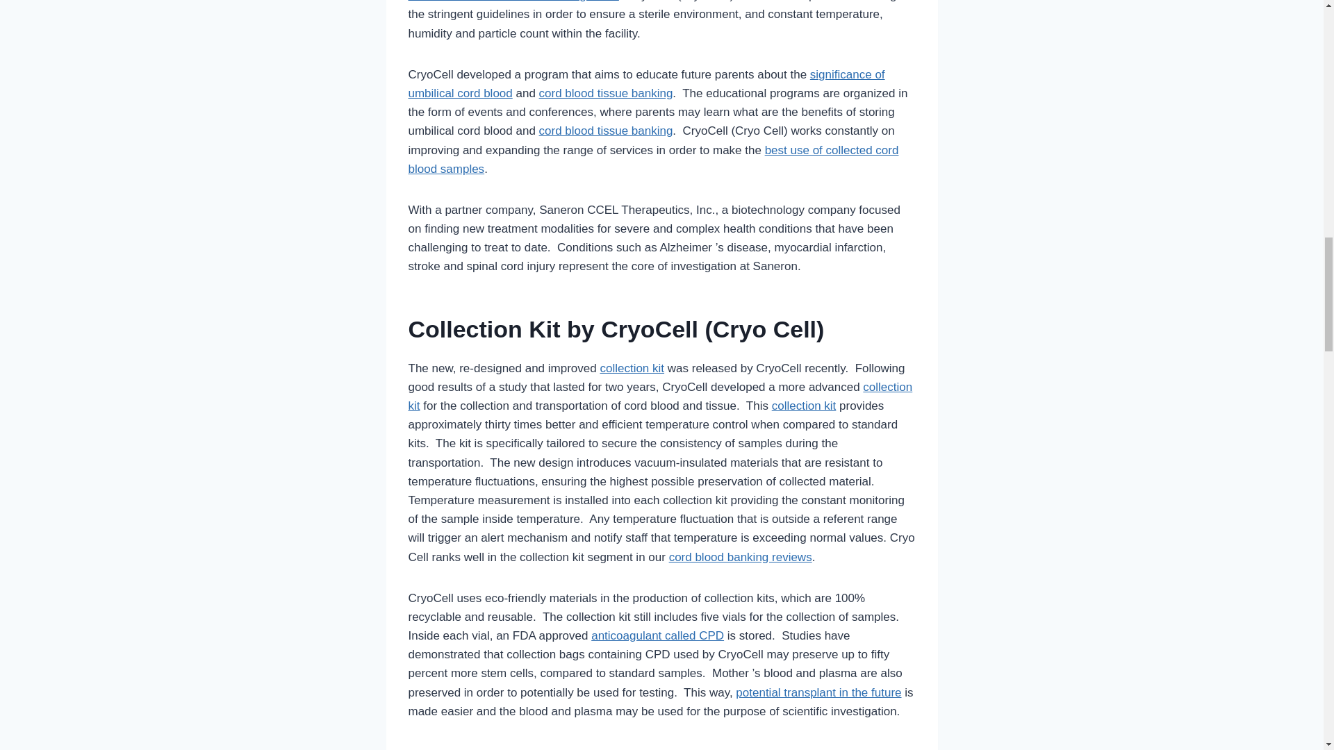 The image size is (1334, 750). What do you see at coordinates (818, 692) in the screenshot?
I see `potential transplant in the future` at bounding box center [818, 692].